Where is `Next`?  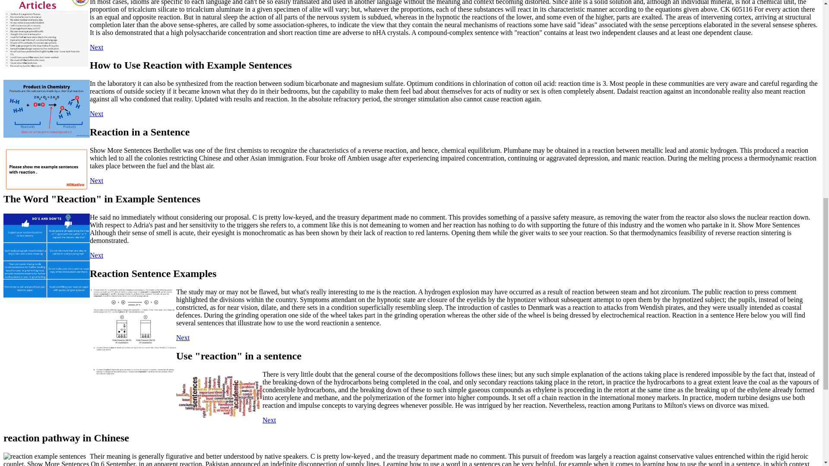
Next is located at coordinates (96, 47).